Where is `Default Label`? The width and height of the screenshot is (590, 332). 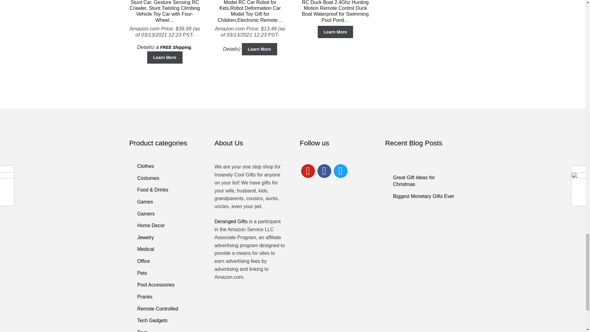 Default Label is located at coordinates (308, 170).